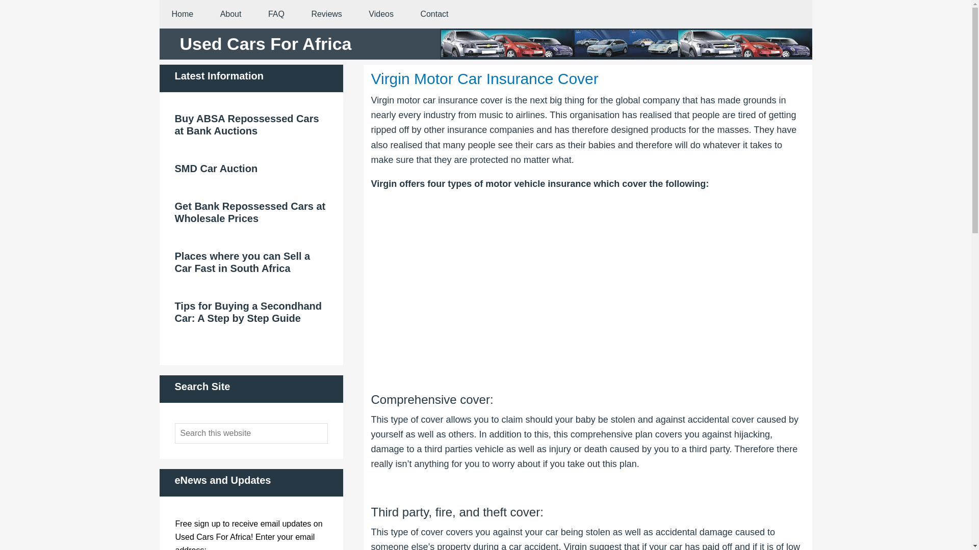 This screenshot has height=550, width=979. Describe the element at coordinates (246, 124) in the screenshot. I see `Buy ABSA Repossessed Cars at Bank Auctions` at that location.